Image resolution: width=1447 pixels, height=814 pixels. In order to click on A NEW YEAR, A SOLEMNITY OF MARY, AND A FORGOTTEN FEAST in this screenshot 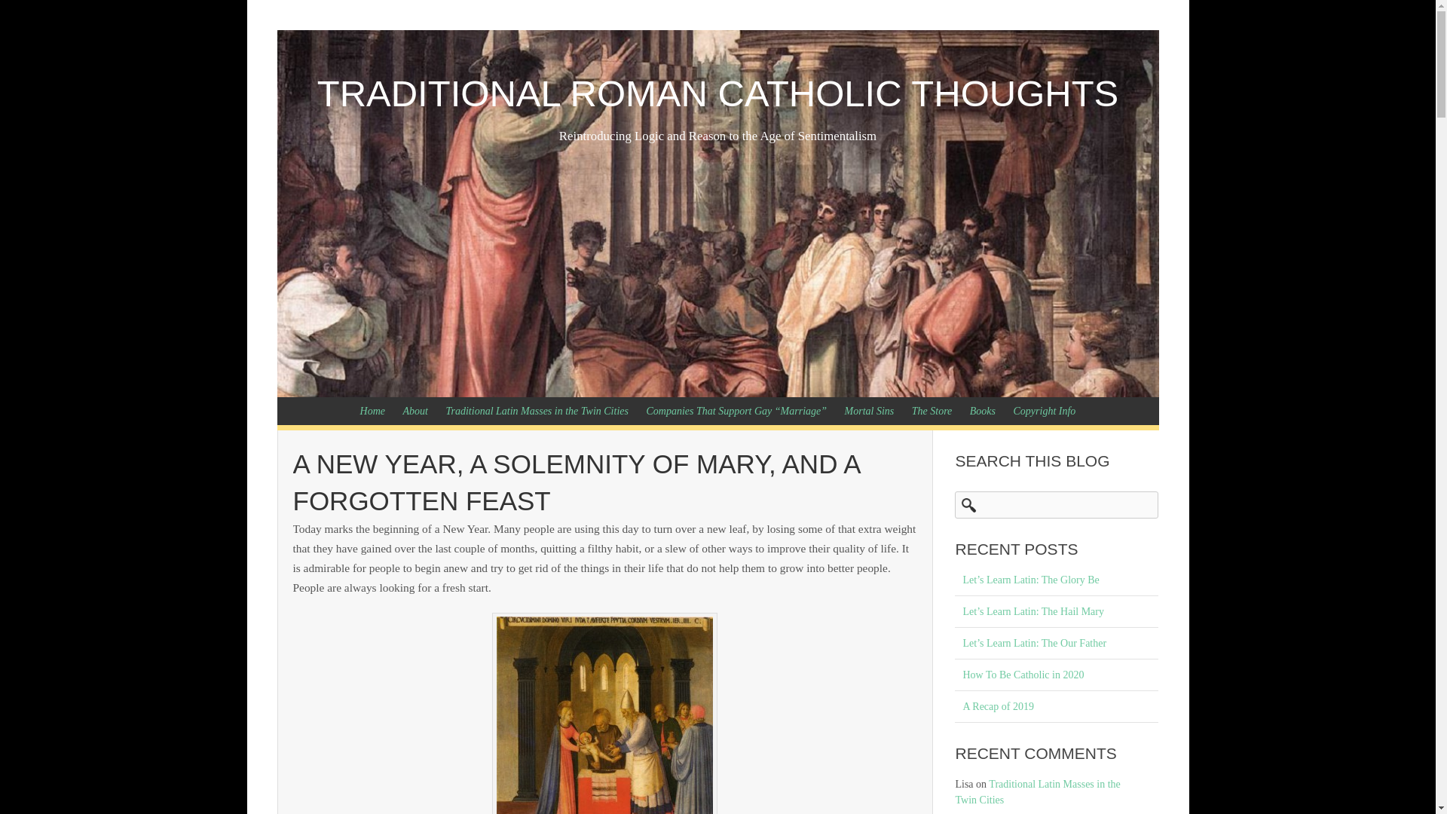, I will do `click(576, 482)`.